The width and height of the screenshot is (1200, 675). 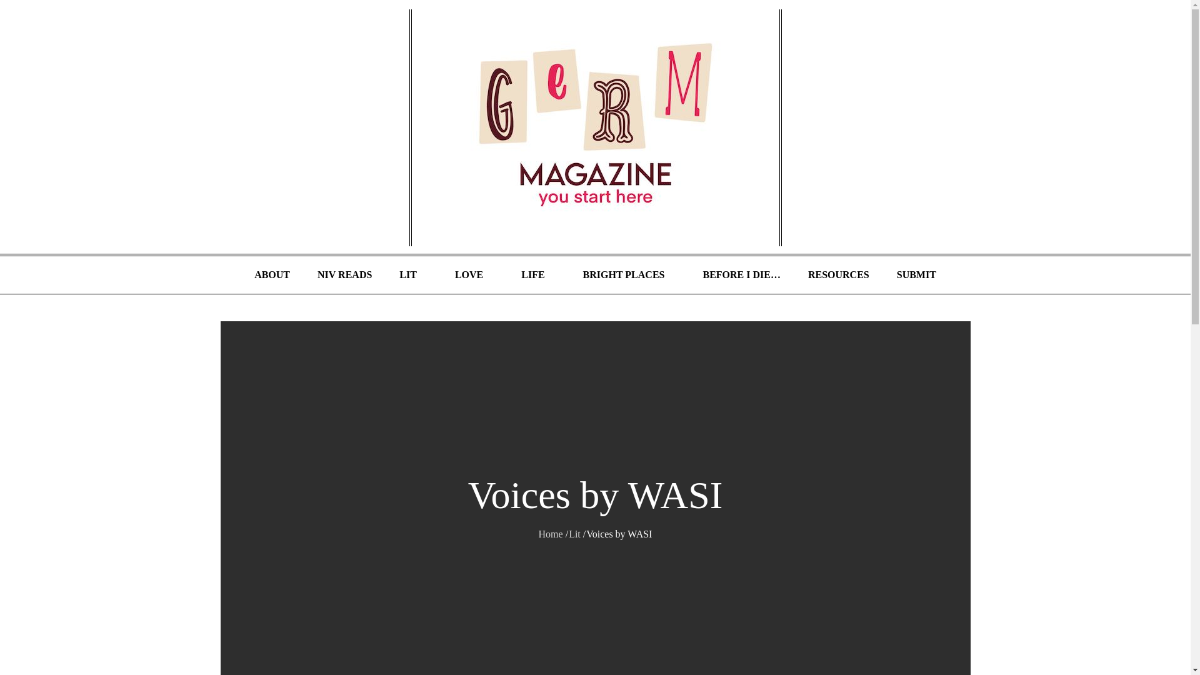 I want to click on LIFE, so click(x=538, y=275).